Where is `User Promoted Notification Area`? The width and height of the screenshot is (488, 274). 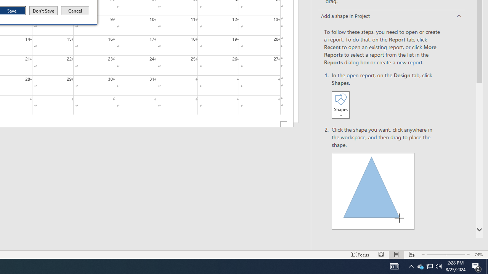 User Promoted Notification Area is located at coordinates (411, 266).